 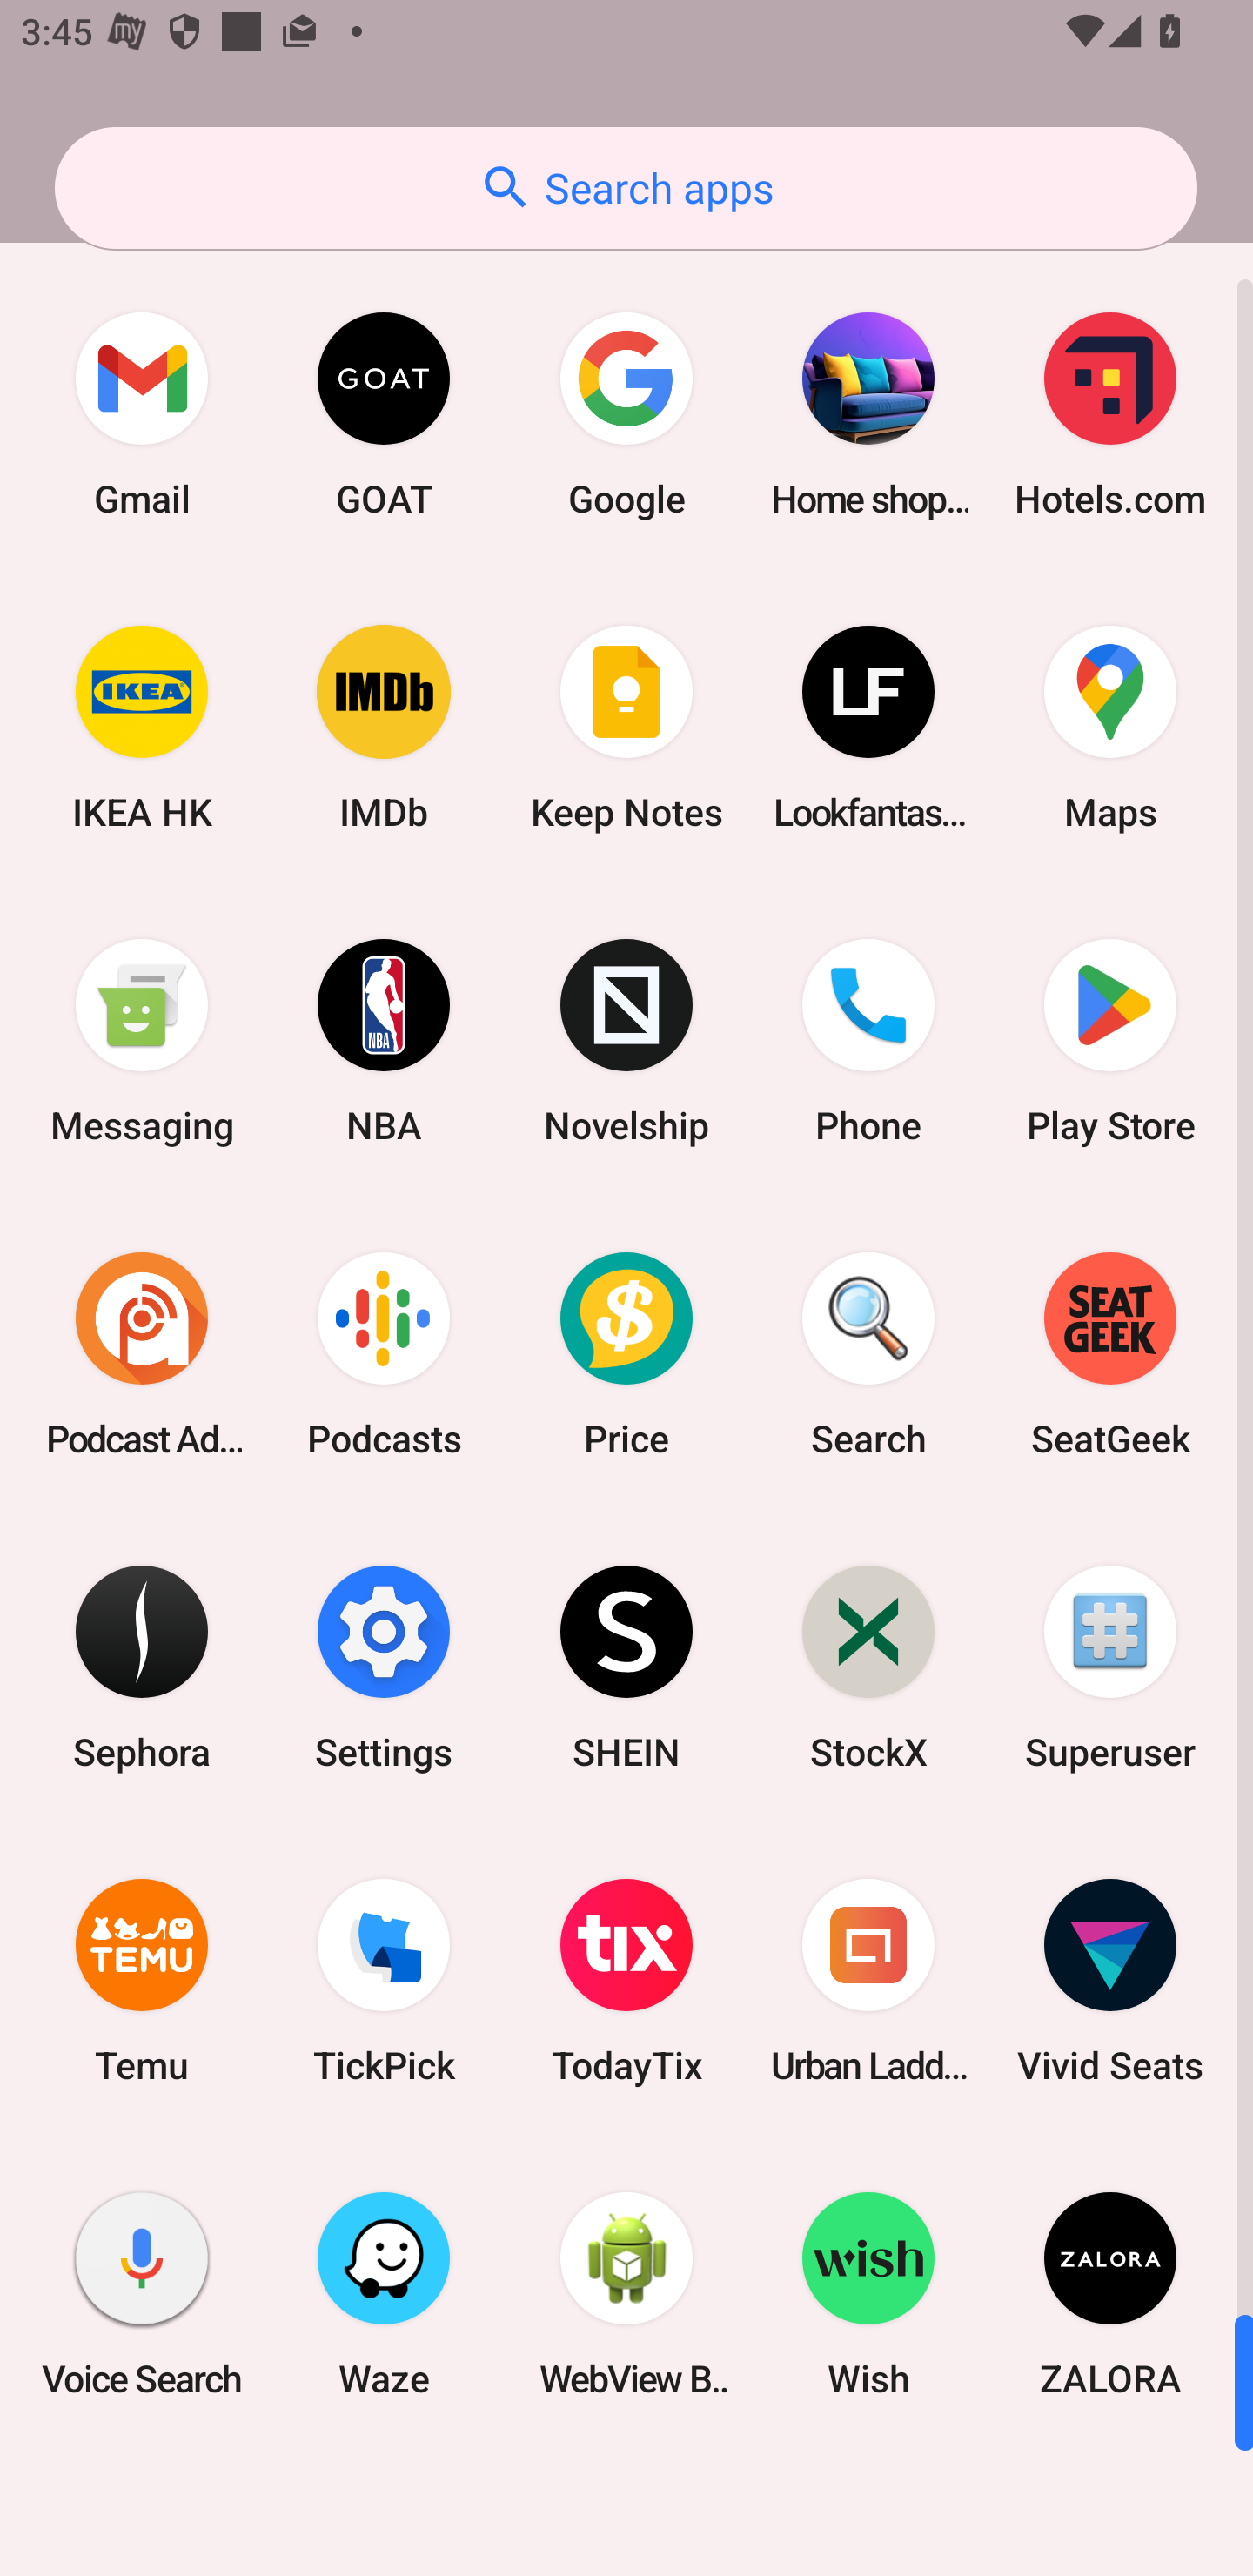 What do you see at coordinates (142, 1666) in the screenshot?
I see `Sephora` at bounding box center [142, 1666].